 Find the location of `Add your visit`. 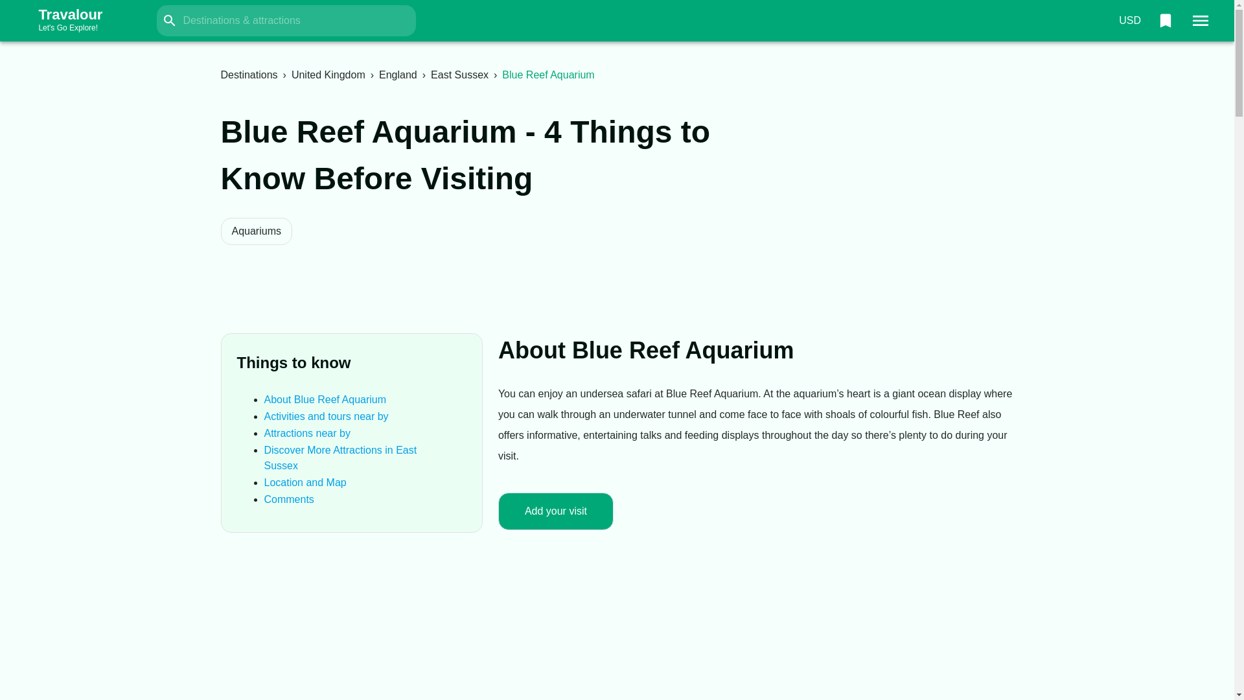

Add your visit is located at coordinates (83, 21).